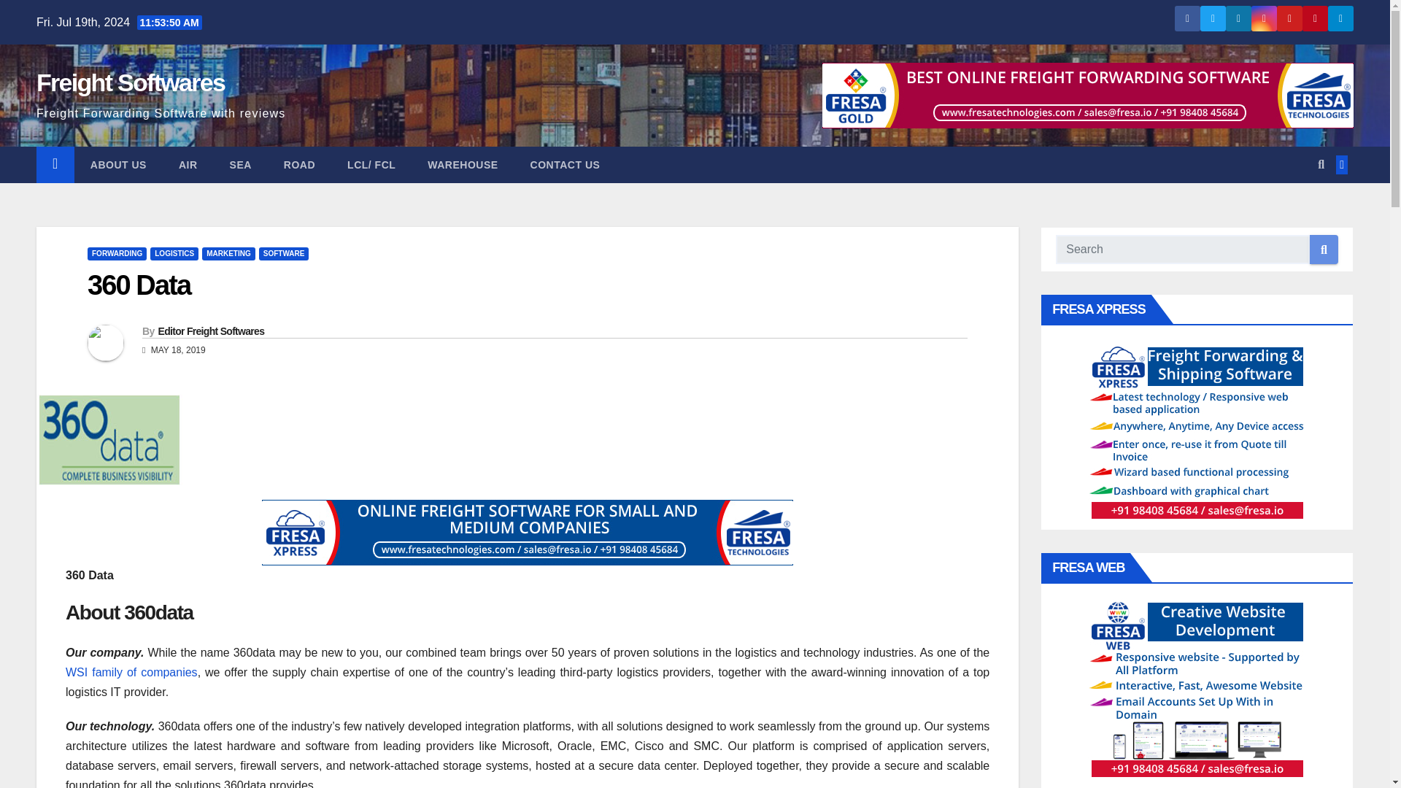 This screenshot has width=1401, height=788. What do you see at coordinates (131, 671) in the screenshot?
I see `WSI family of companies` at bounding box center [131, 671].